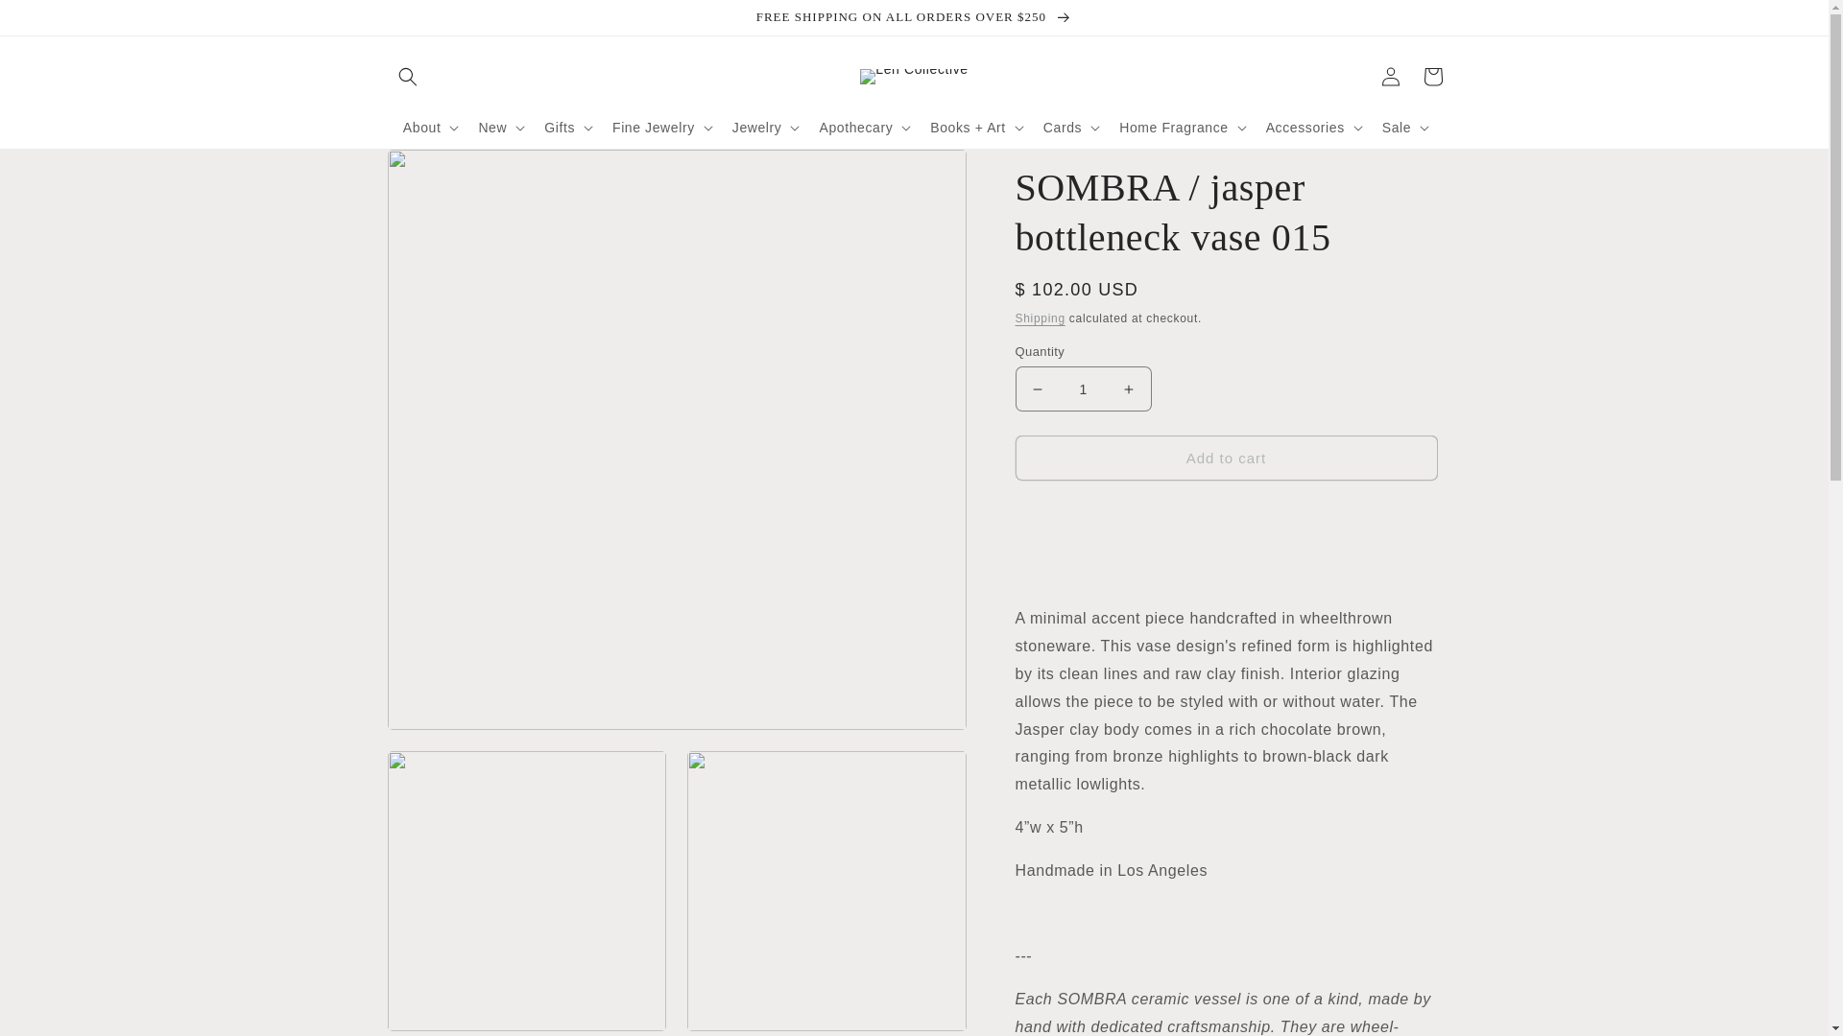  What do you see at coordinates (58, 22) in the screenshot?
I see `Skip to content` at bounding box center [58, 22].